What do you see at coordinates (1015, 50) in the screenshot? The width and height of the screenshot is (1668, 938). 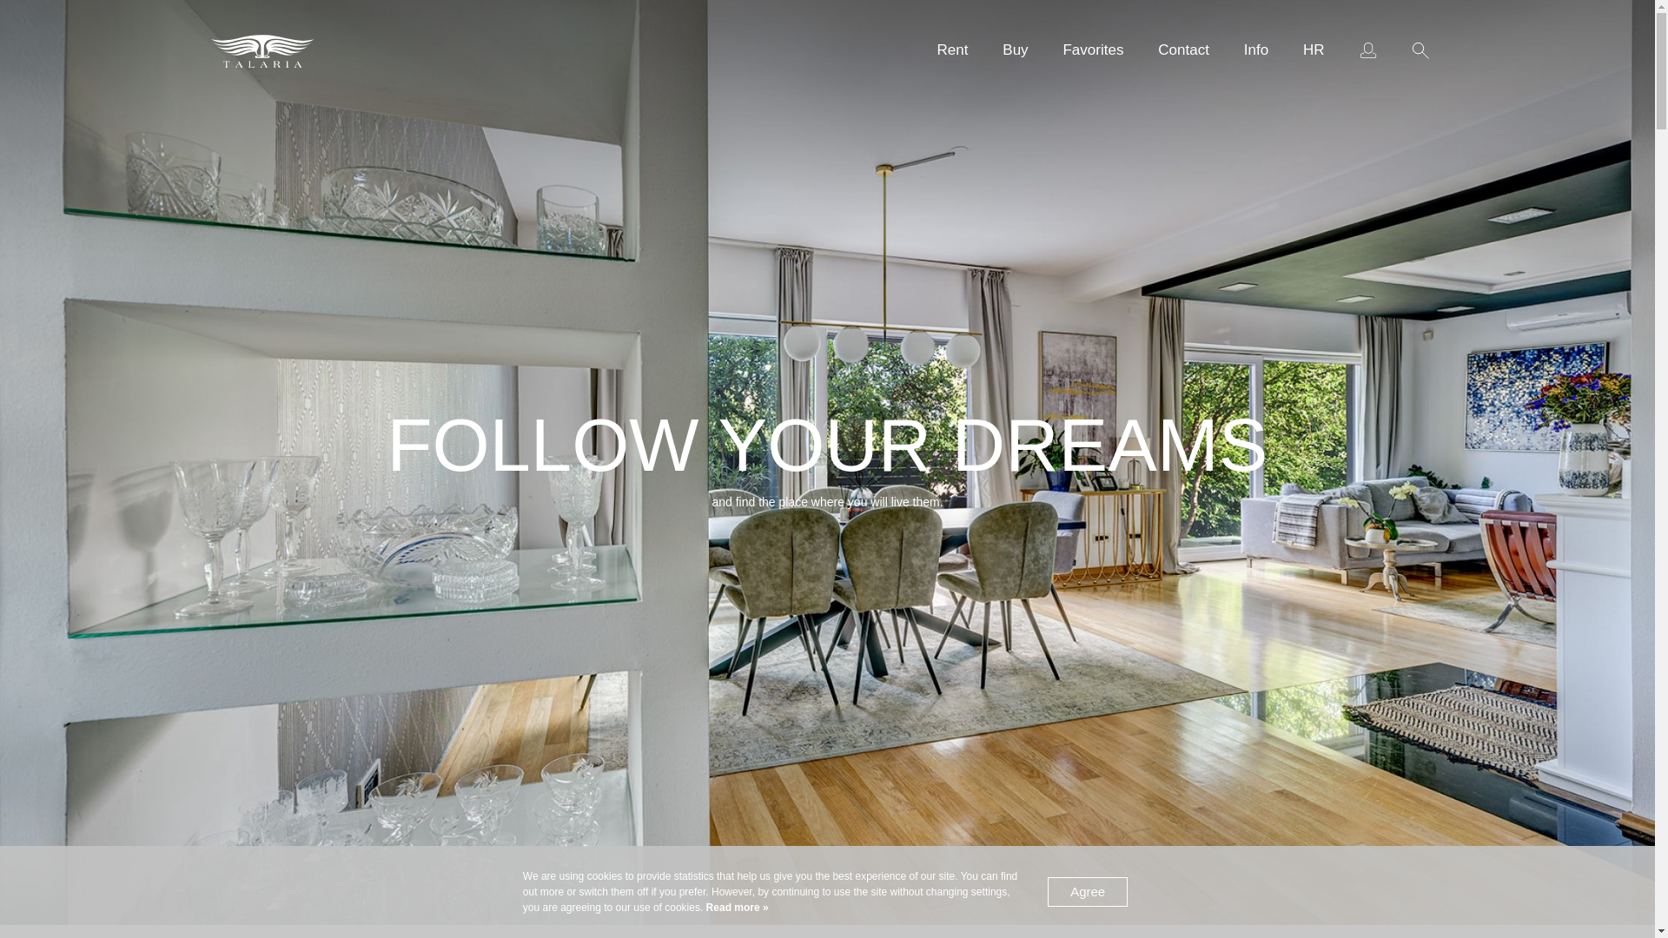 I see `Buy` at bounding box center [1015, 50].